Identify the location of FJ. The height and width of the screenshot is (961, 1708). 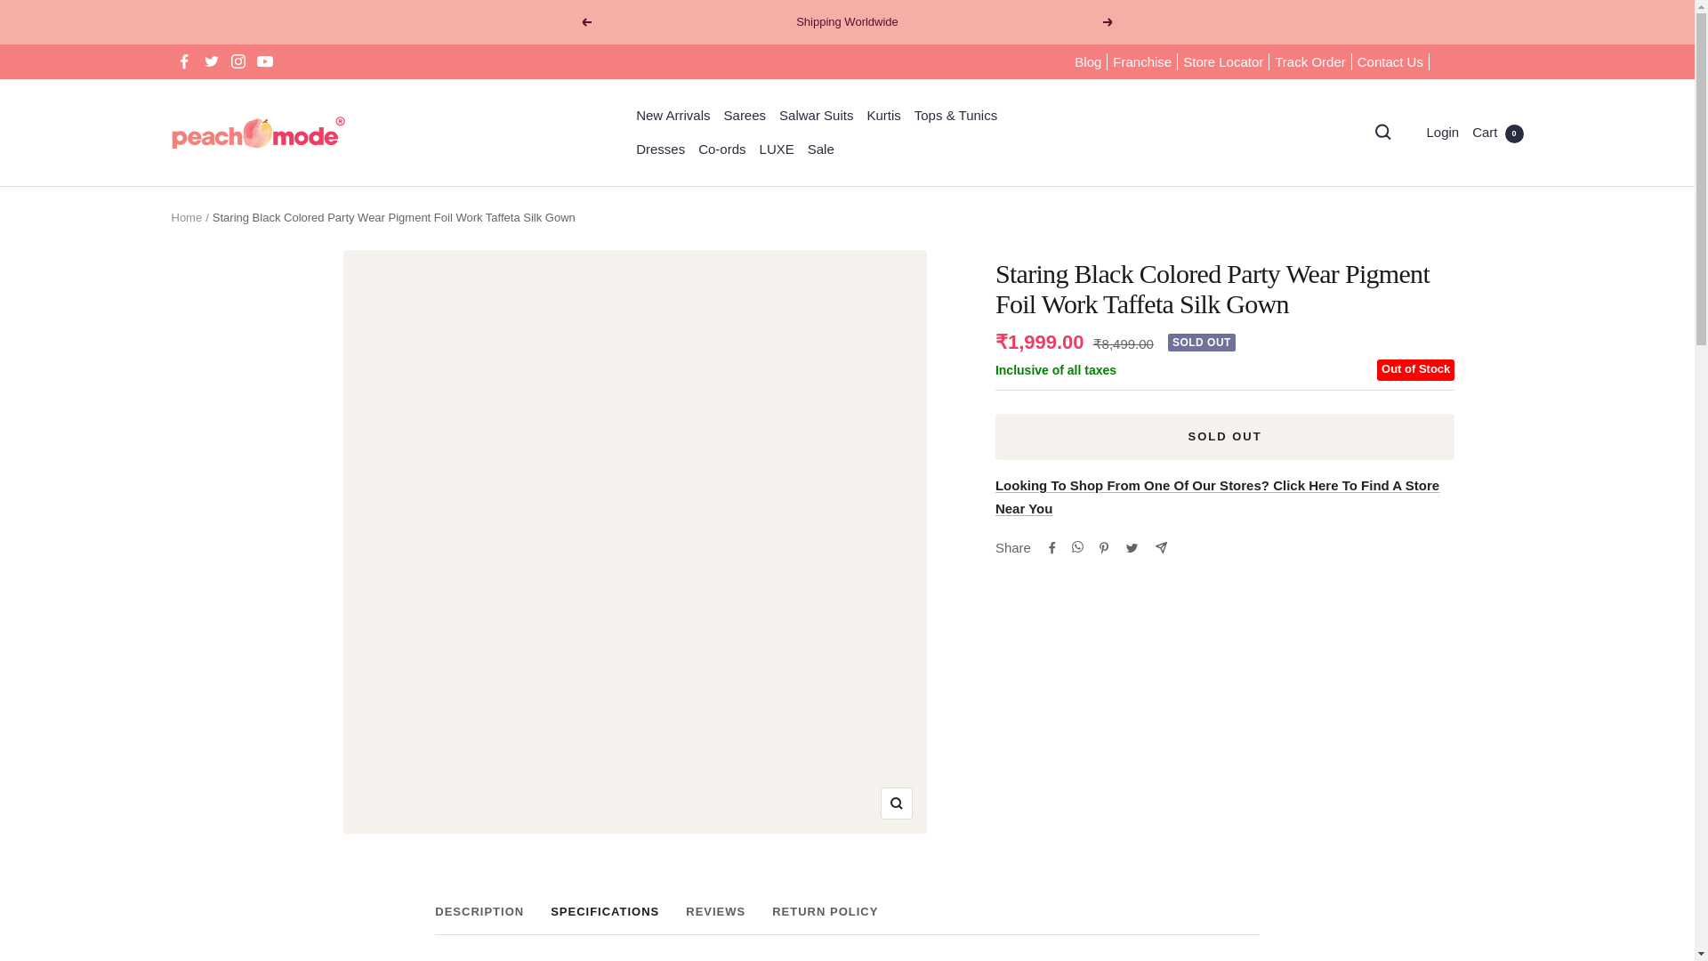
(1409, 298).